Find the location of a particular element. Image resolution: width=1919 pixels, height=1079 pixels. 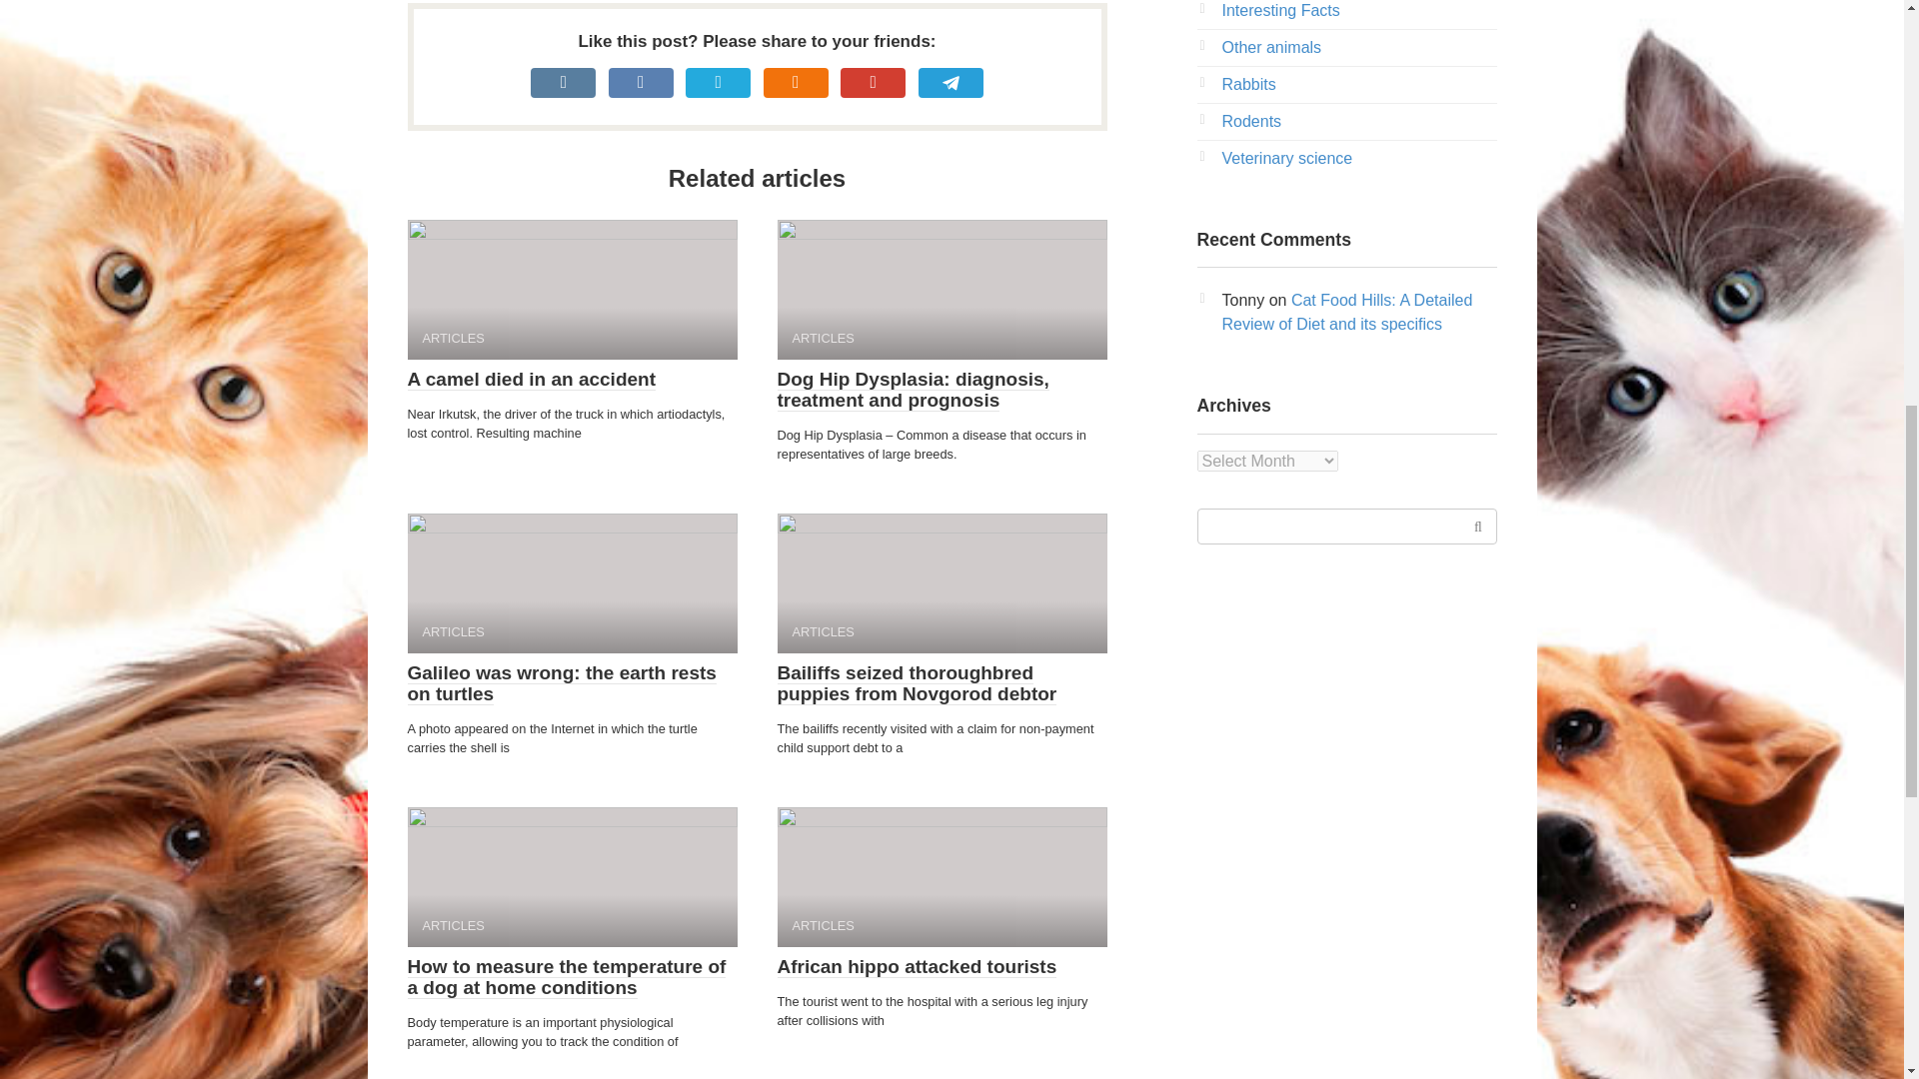

Rabbits is located at coordinates (1247, 84).